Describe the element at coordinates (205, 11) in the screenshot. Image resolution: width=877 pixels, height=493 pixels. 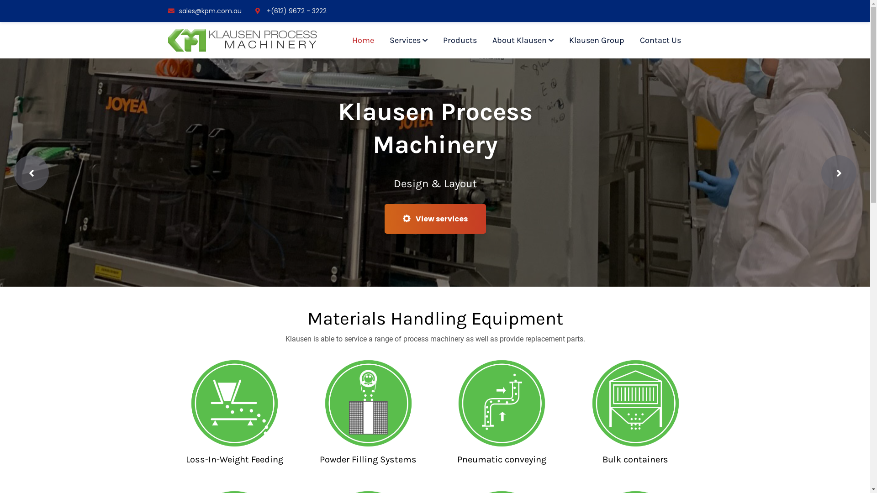
I see `sales@kpm.com.au` at that location.